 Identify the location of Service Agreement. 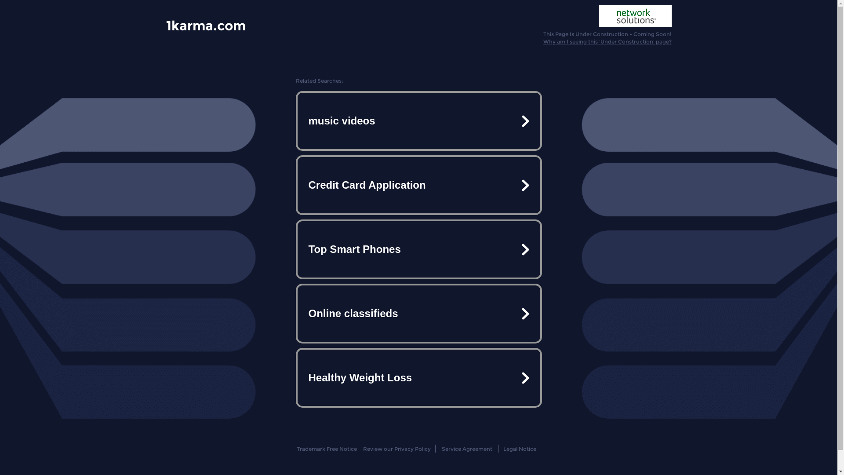
(467, 449).